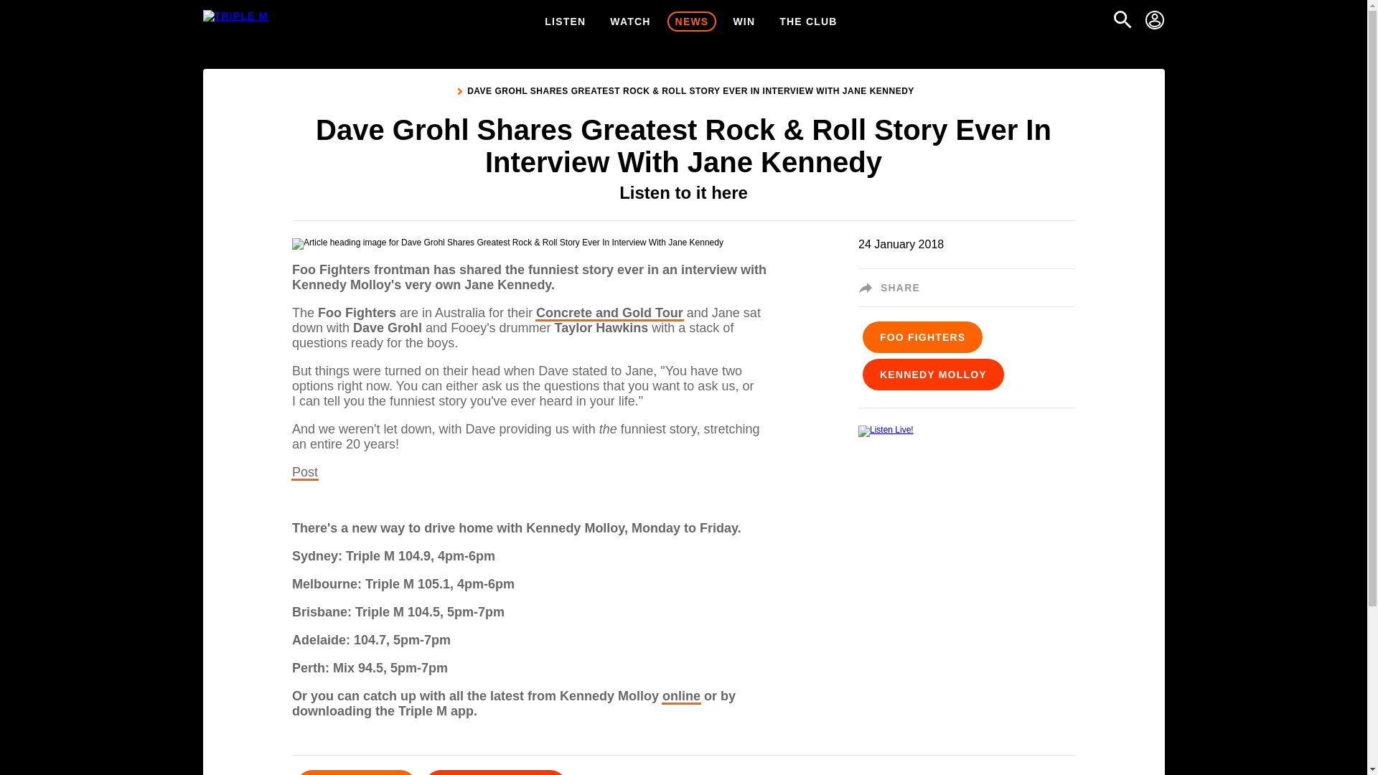  What do you see at coordinates (922, 338) in the screenshot?
I see `FOO FIGHTERS` at bounding box center [922, 338].